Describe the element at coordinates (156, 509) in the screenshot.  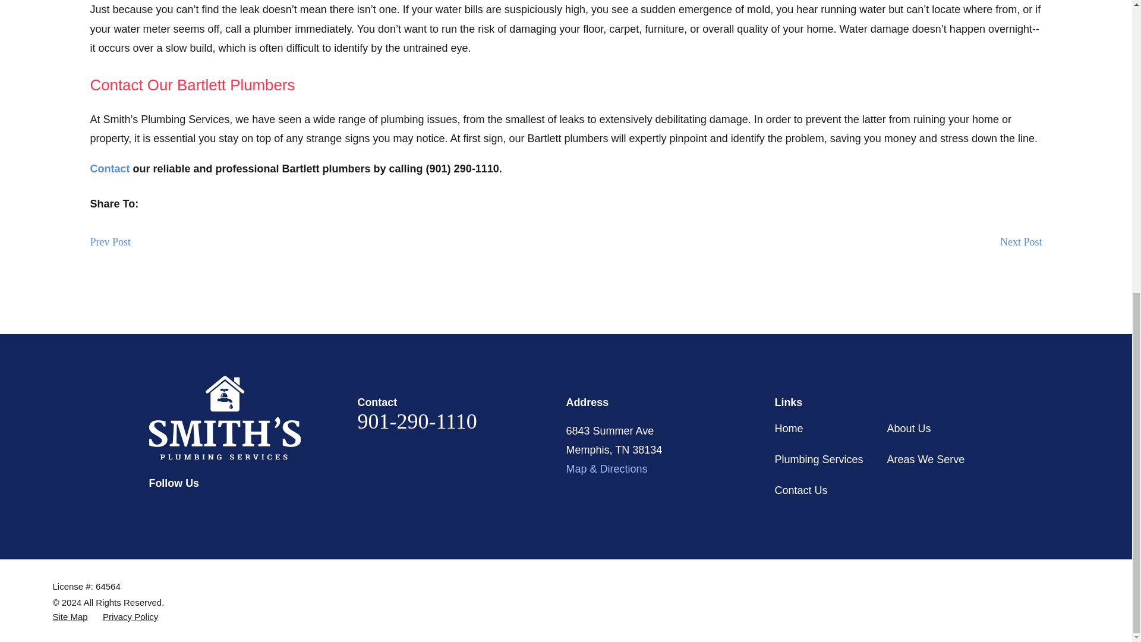
I see `Facebook` at that location.